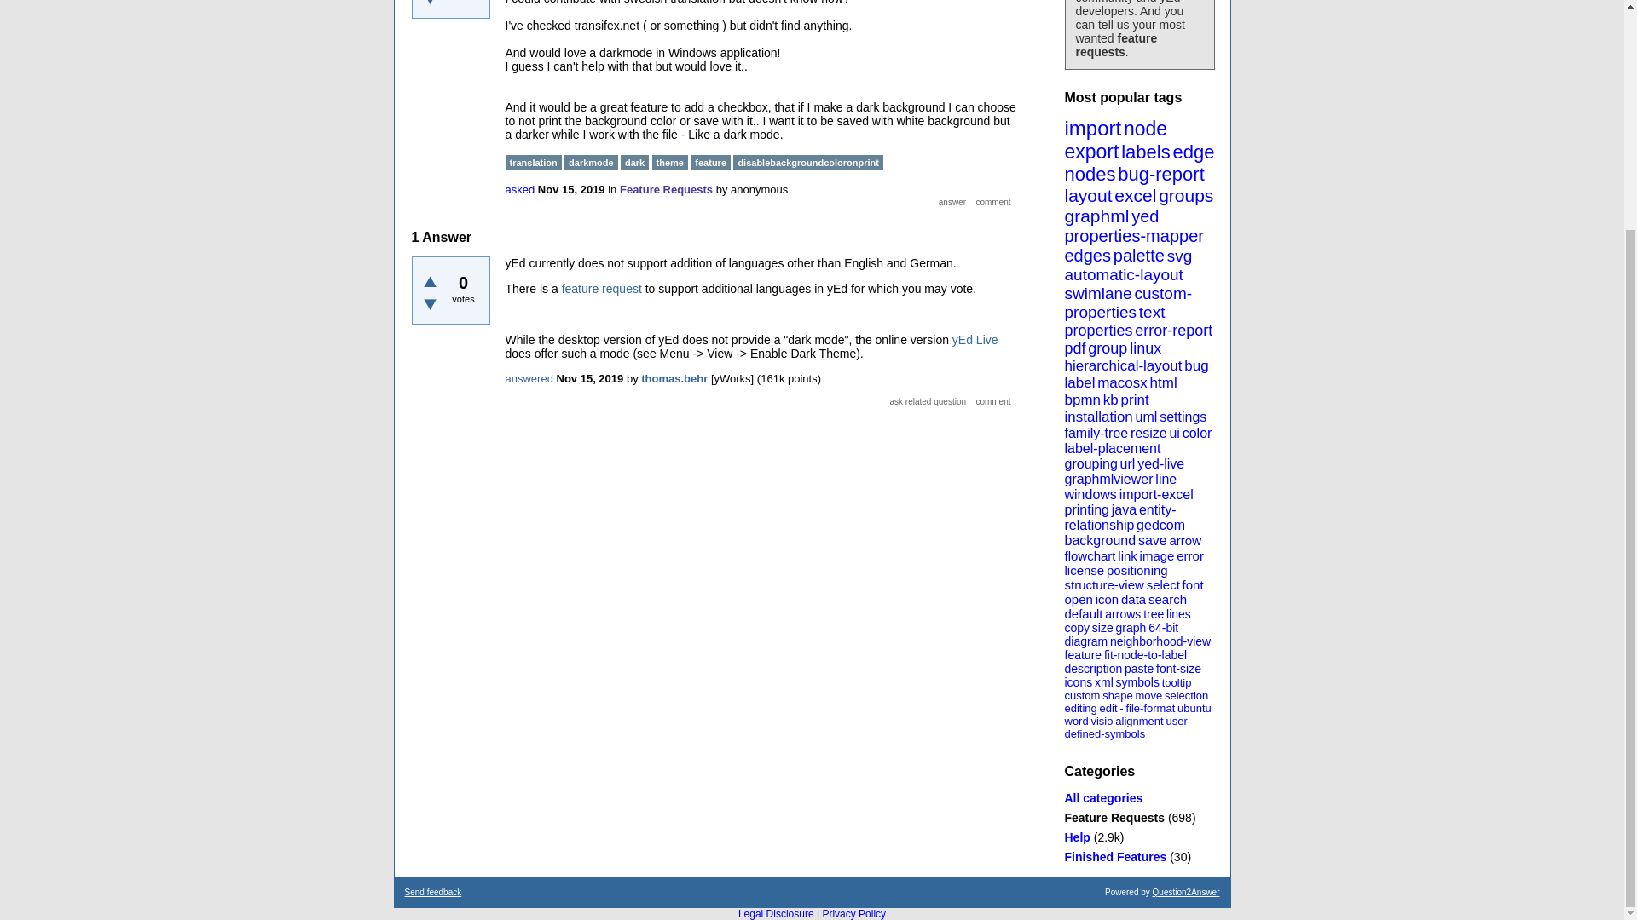 The height and width of the screenshot is (920, 1637). I want to click on node, so click(1144, 129).